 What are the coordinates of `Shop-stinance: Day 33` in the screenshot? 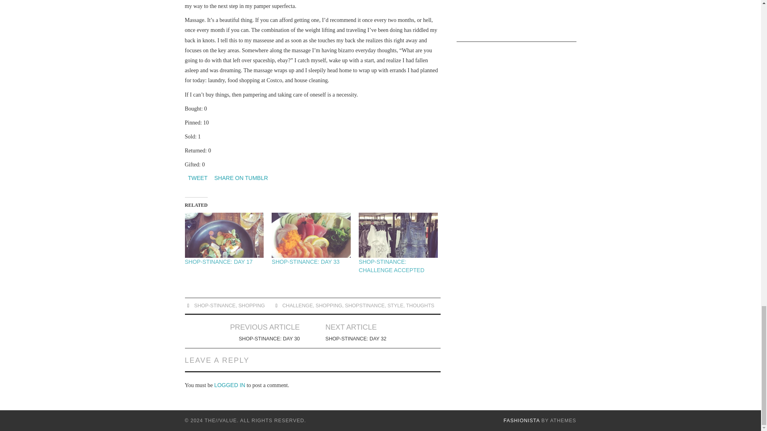 It's located at (311, 235).